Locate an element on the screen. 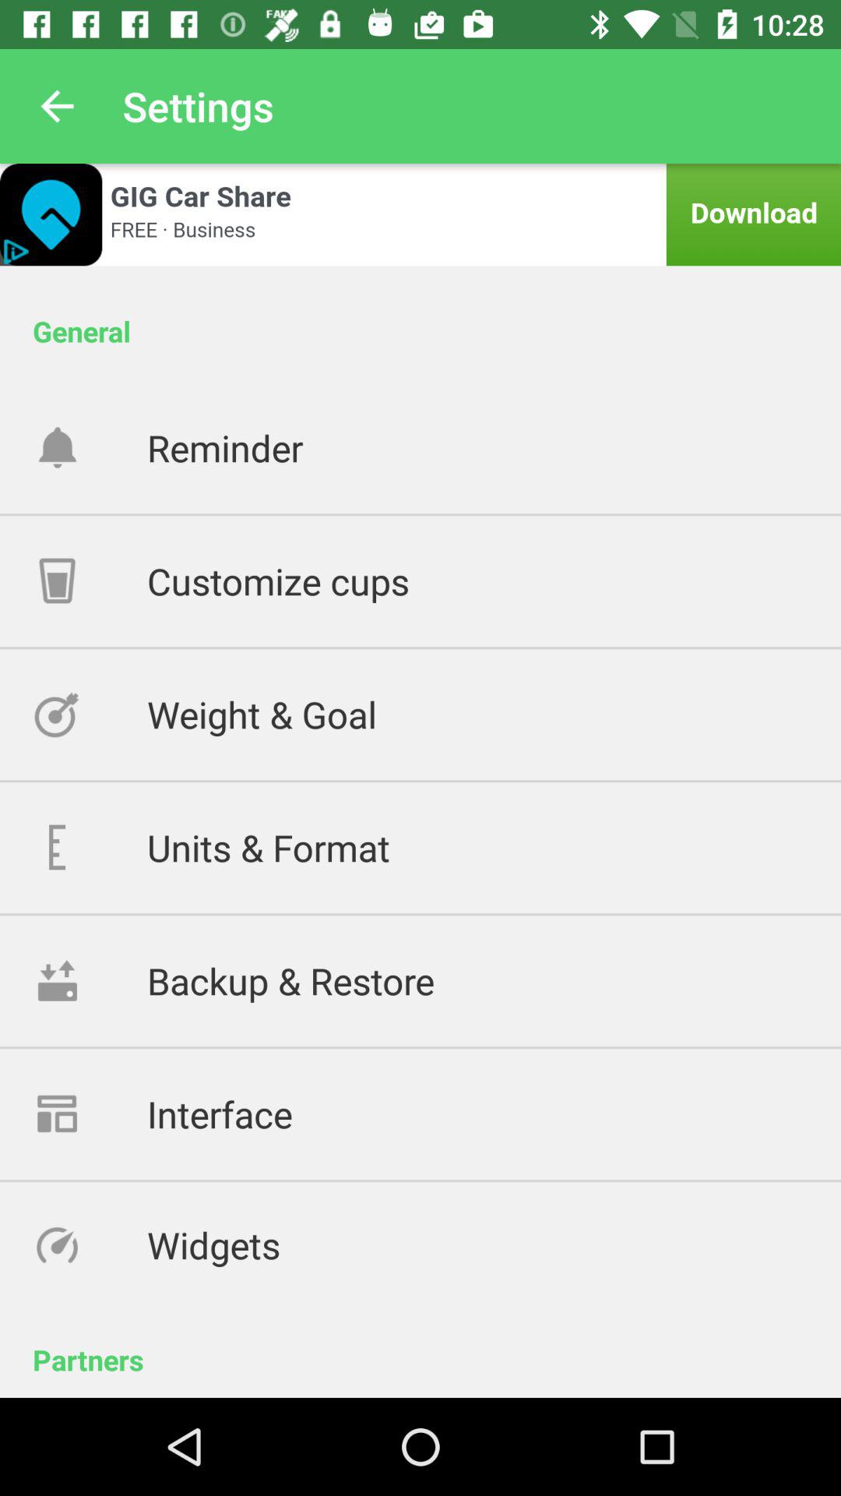  click on the bell symbol is located at coordinates (90, 447).